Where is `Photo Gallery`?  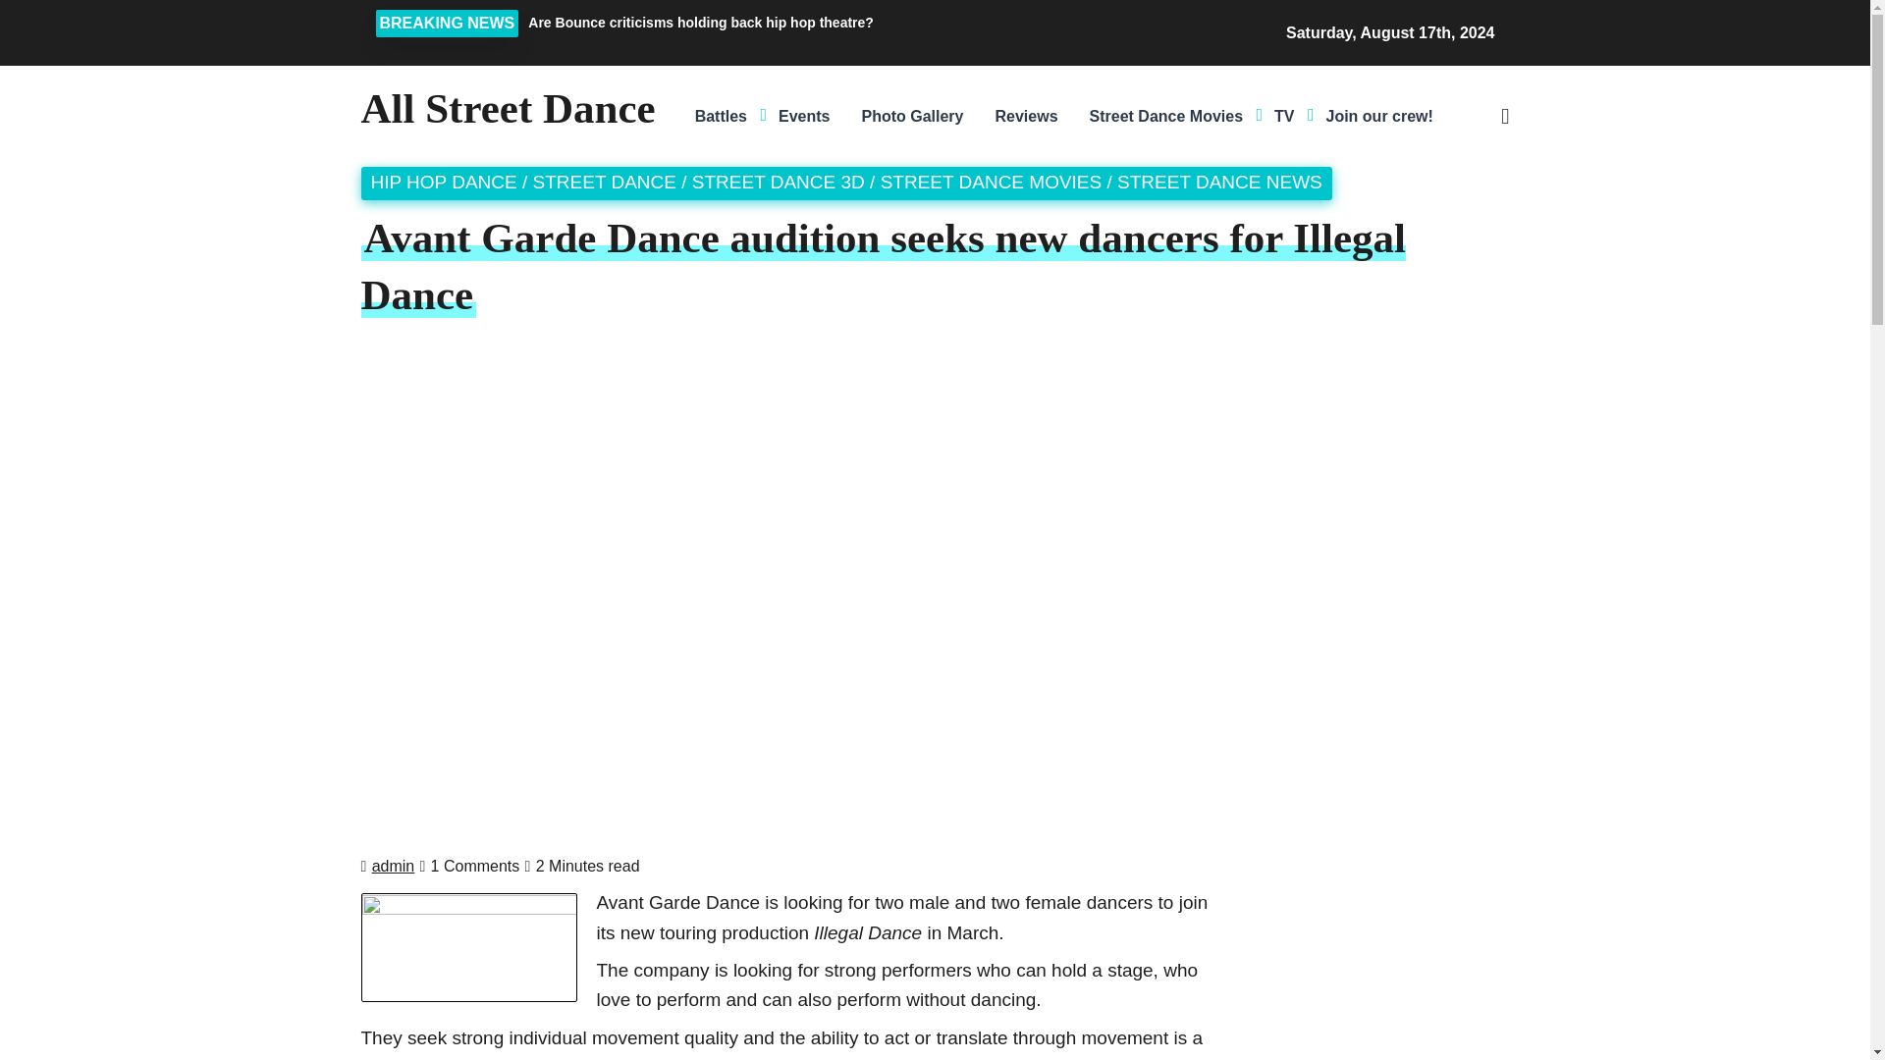 Photo Gallery is located at coordinates (911, 116).